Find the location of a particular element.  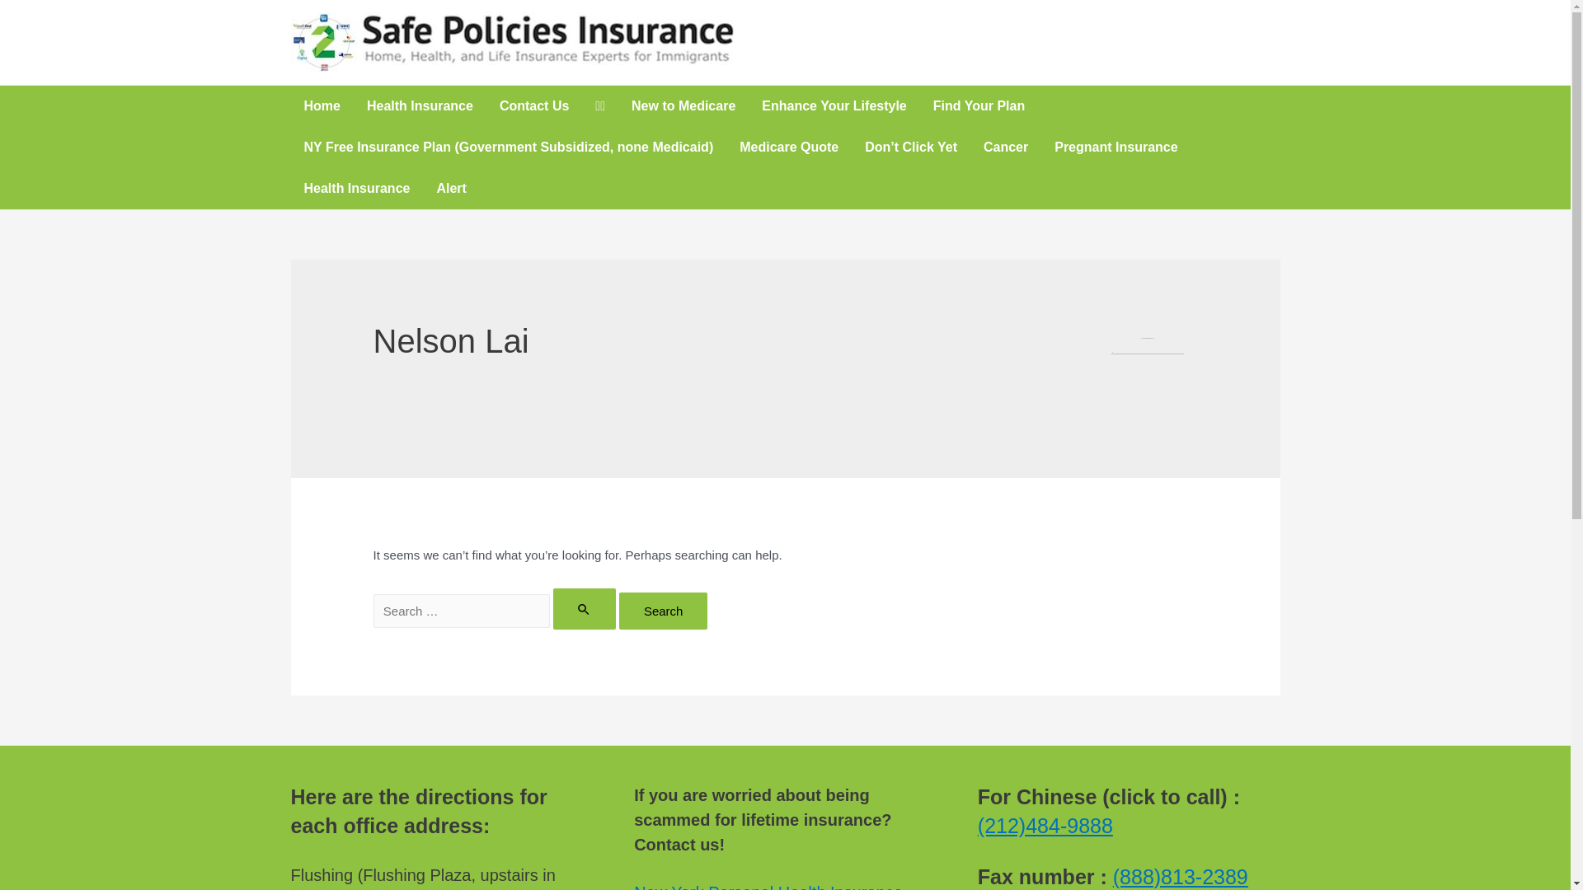

Contact Us is located at coordinates (534, 106).